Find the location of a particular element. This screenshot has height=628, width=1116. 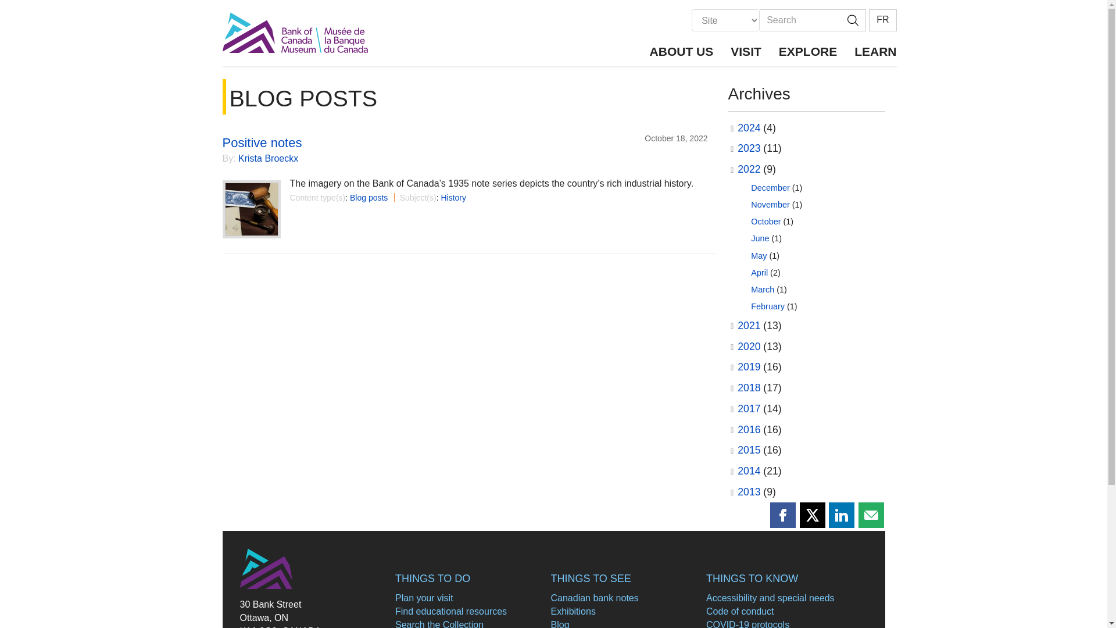

Share this page on Facebook is located at coordinates (782, 515).